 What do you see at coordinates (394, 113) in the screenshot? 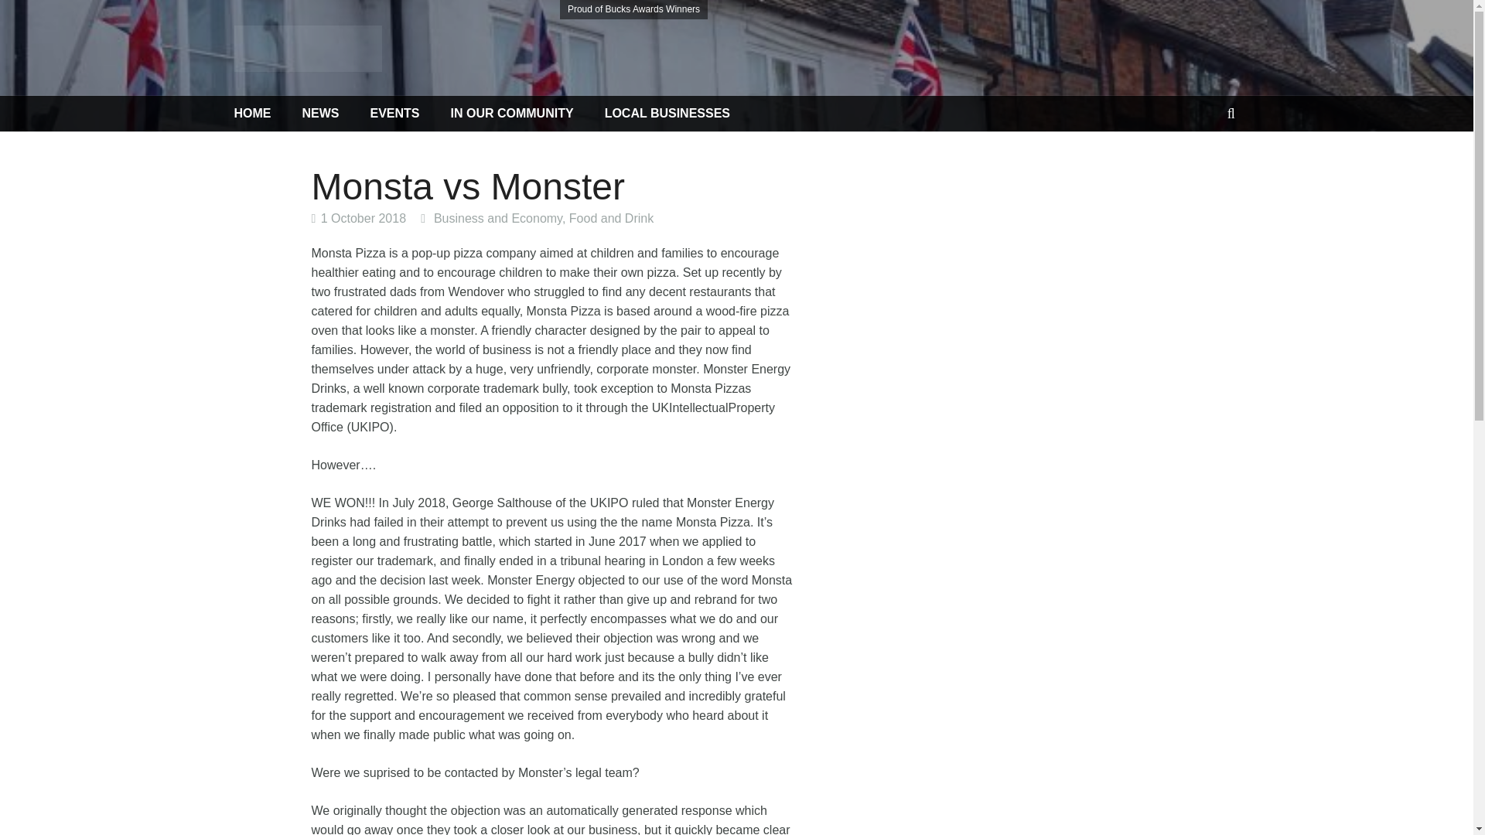
I see `EVENTS` at bounding box center [394, 113].